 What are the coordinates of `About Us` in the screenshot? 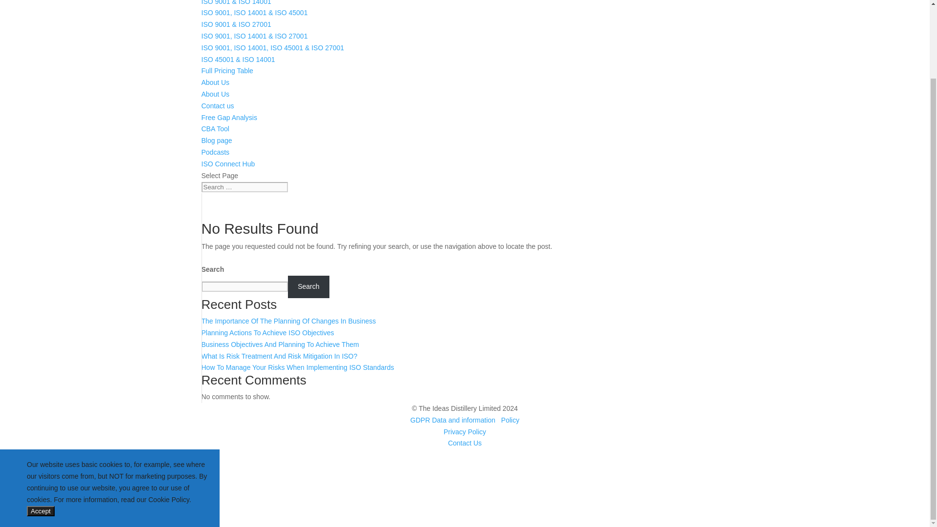 It's located at (215, 82).